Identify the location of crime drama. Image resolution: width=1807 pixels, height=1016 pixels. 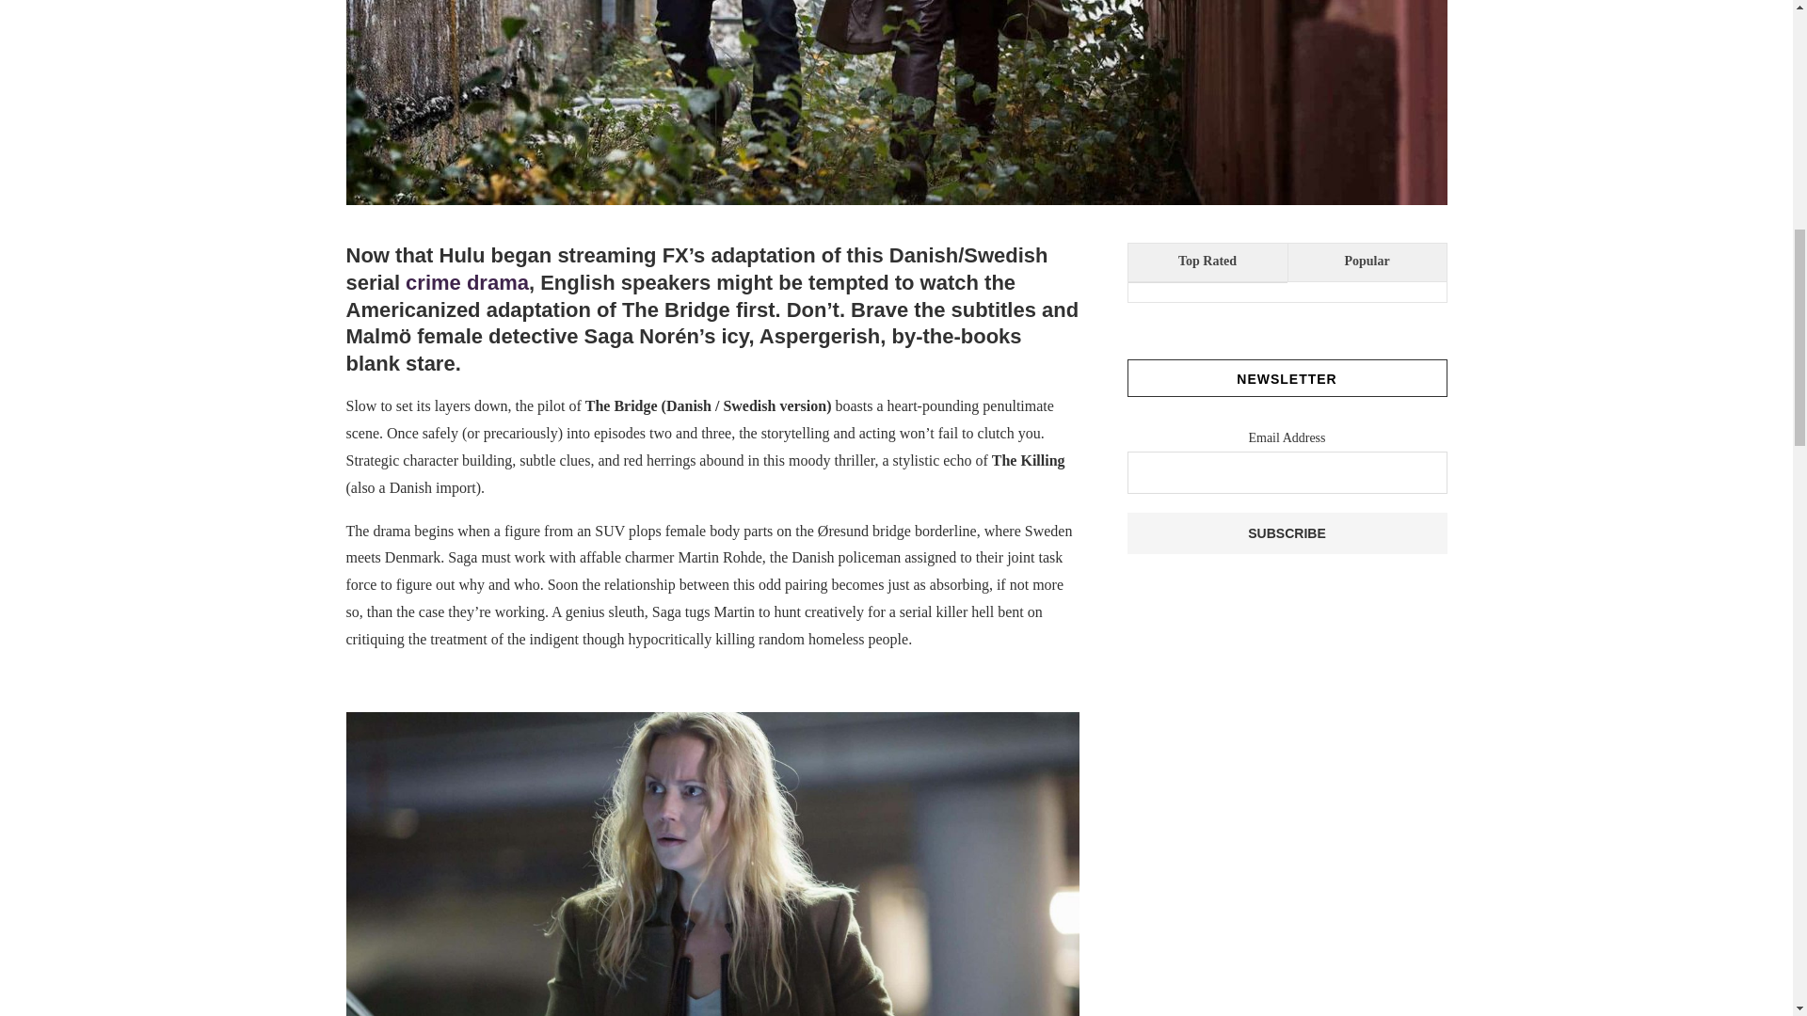
(467, 282).